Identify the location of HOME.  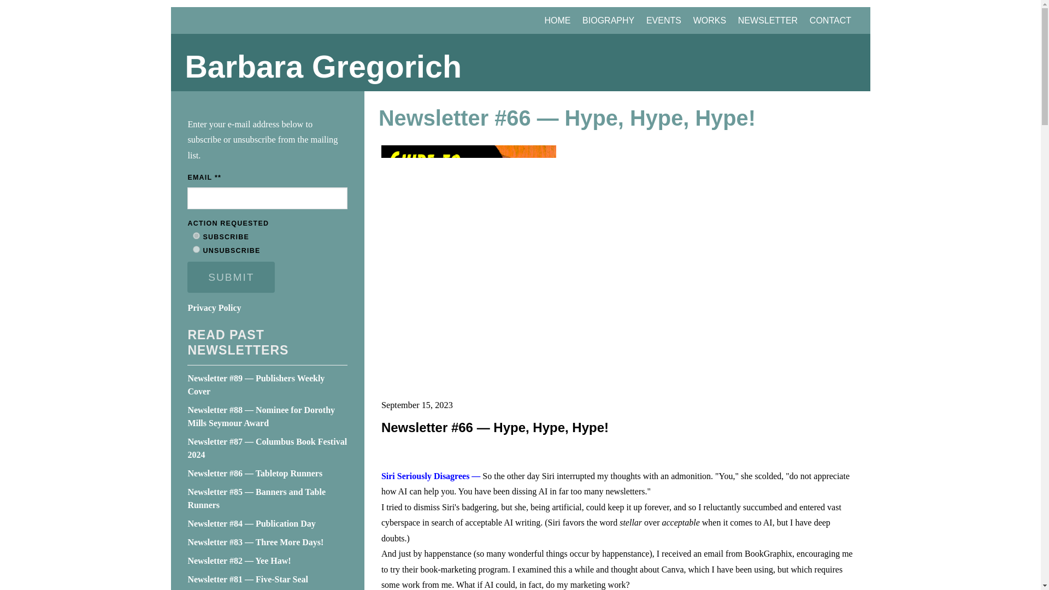
(557, 20).